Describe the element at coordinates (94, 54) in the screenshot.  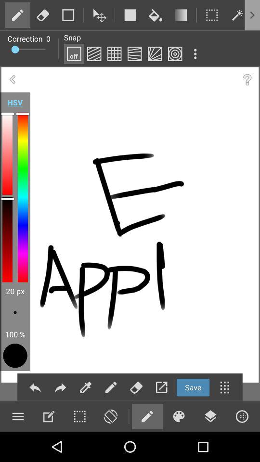
I see `shade` at that location.